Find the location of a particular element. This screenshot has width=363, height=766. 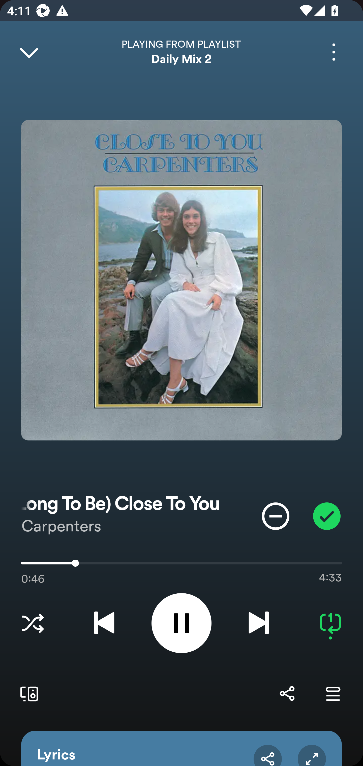

Expand is located at coordinates (312, 755).